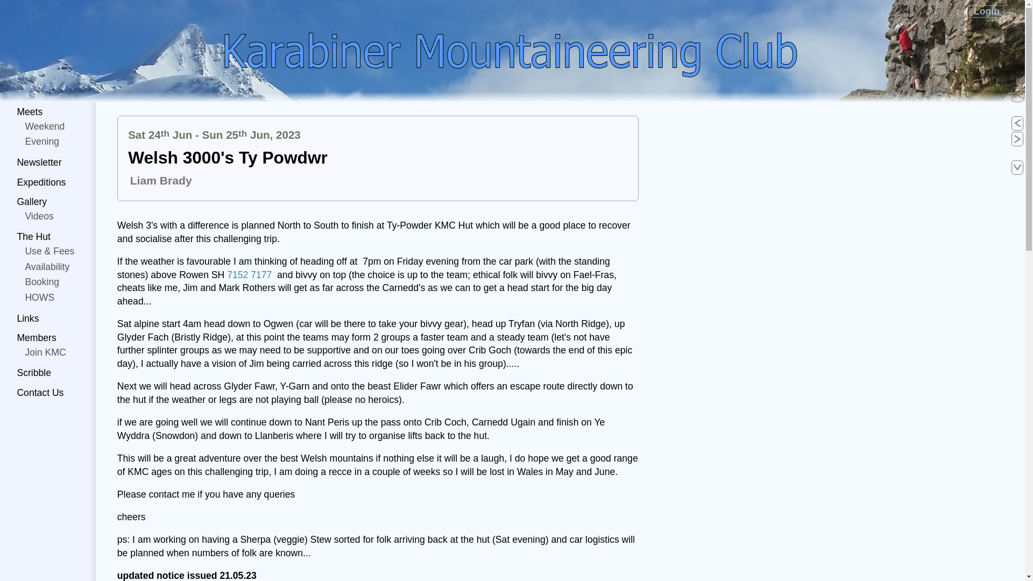  What do you see at coordinates (44, 126) in the screenshot?
I see `All Weekend Meets` at bounding box center [44, 126].